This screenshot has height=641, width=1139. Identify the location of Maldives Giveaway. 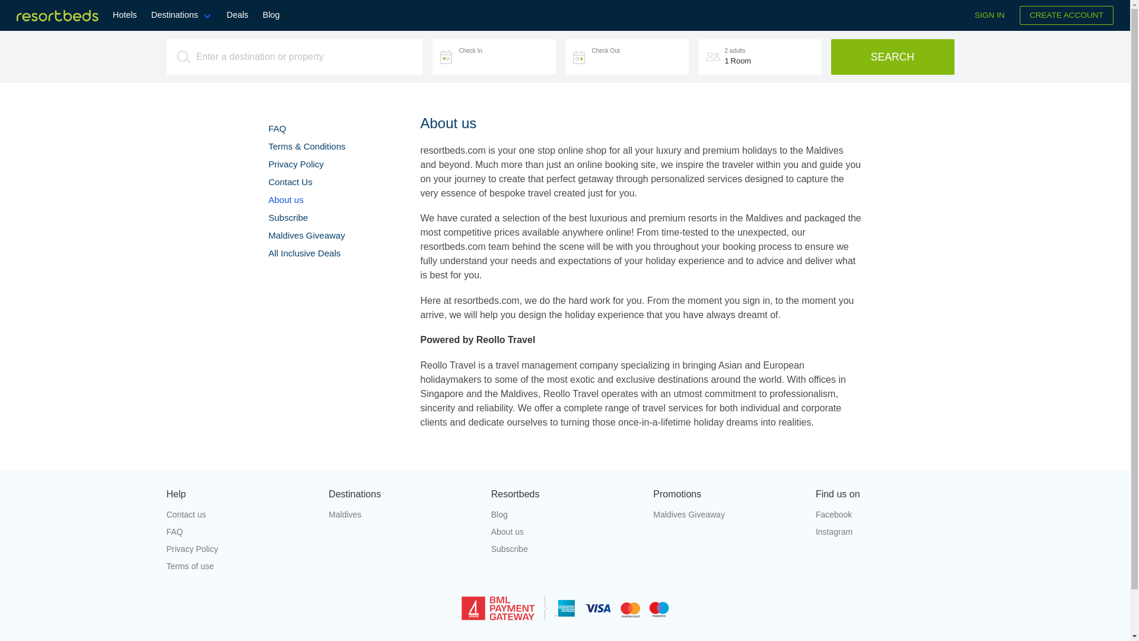
(306, 235).